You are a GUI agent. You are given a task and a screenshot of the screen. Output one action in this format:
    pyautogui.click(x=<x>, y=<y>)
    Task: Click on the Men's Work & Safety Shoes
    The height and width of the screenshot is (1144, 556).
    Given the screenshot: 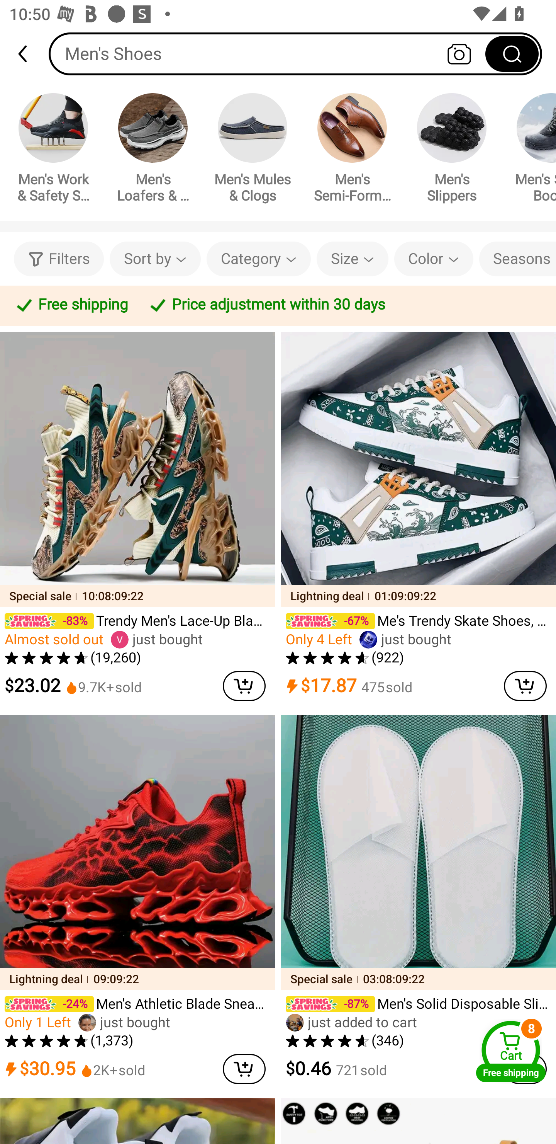 What is the action you would take?
    pyautogui.click(x=53, y=150)
    